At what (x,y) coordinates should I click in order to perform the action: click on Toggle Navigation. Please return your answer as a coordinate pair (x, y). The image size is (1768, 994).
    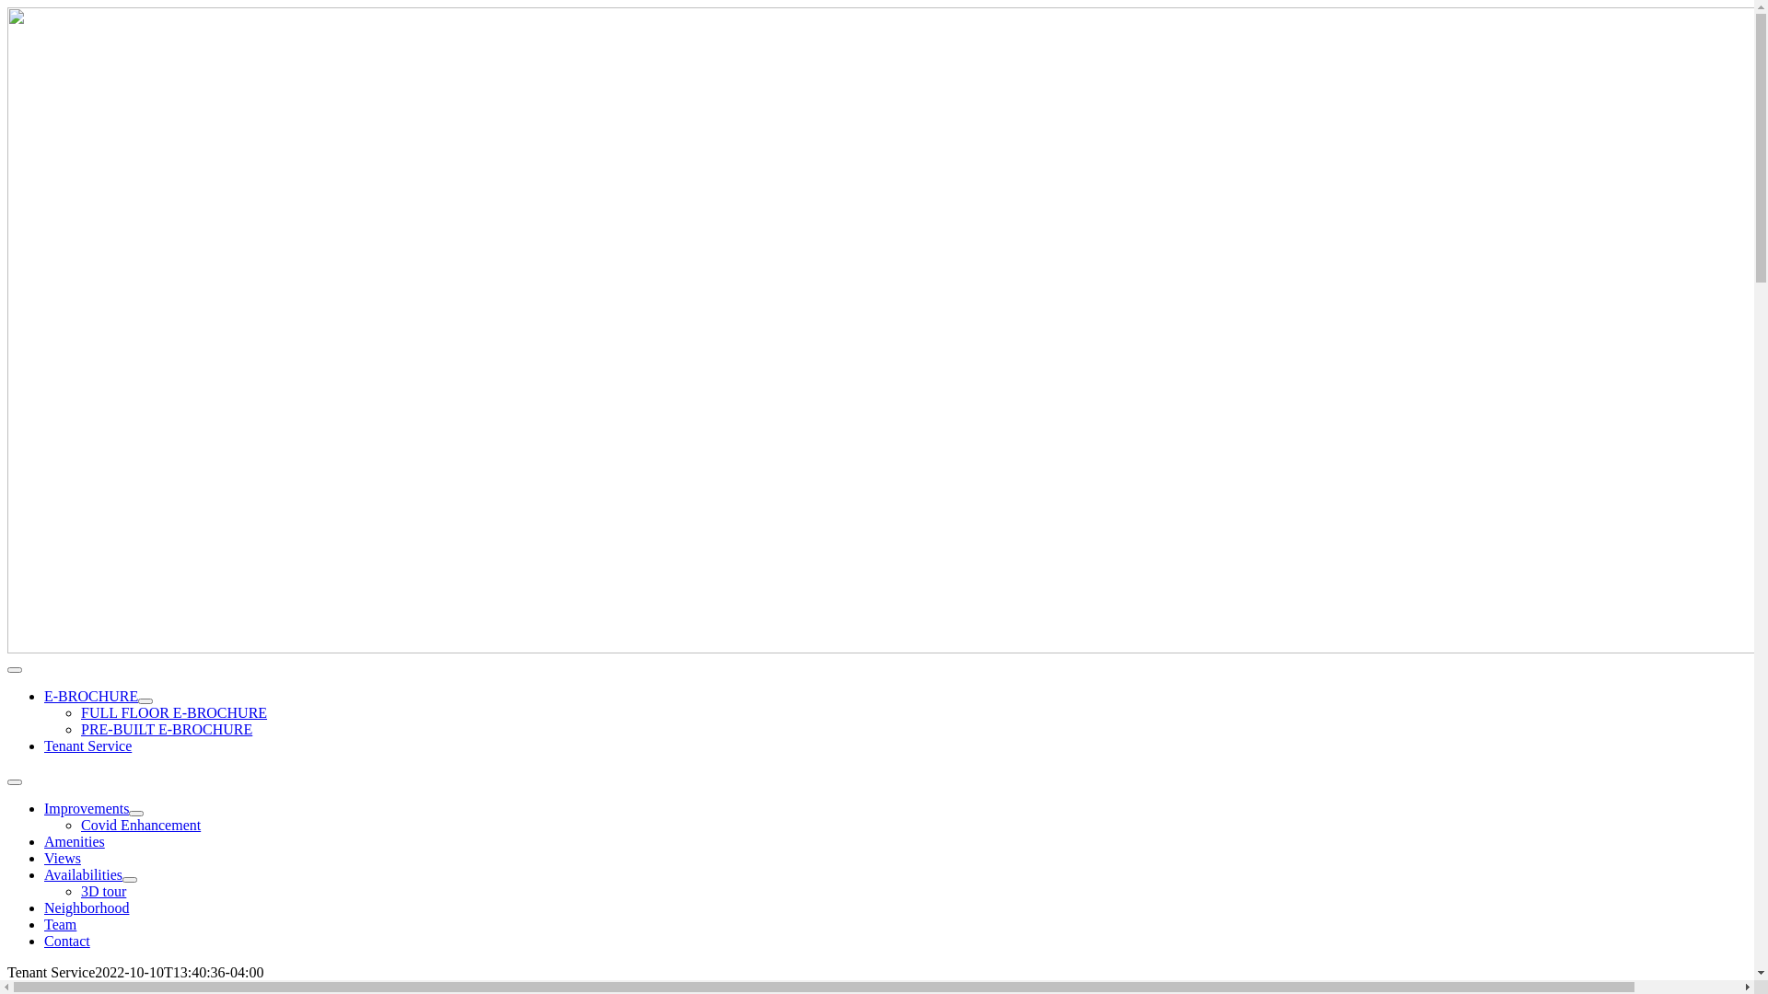
    Looking at the image, I should click on (15, 670).